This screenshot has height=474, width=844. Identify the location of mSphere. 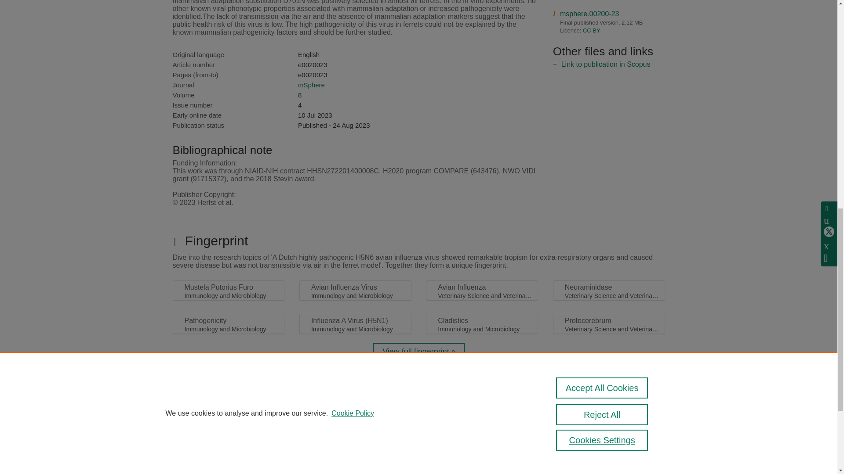
(311, 84).